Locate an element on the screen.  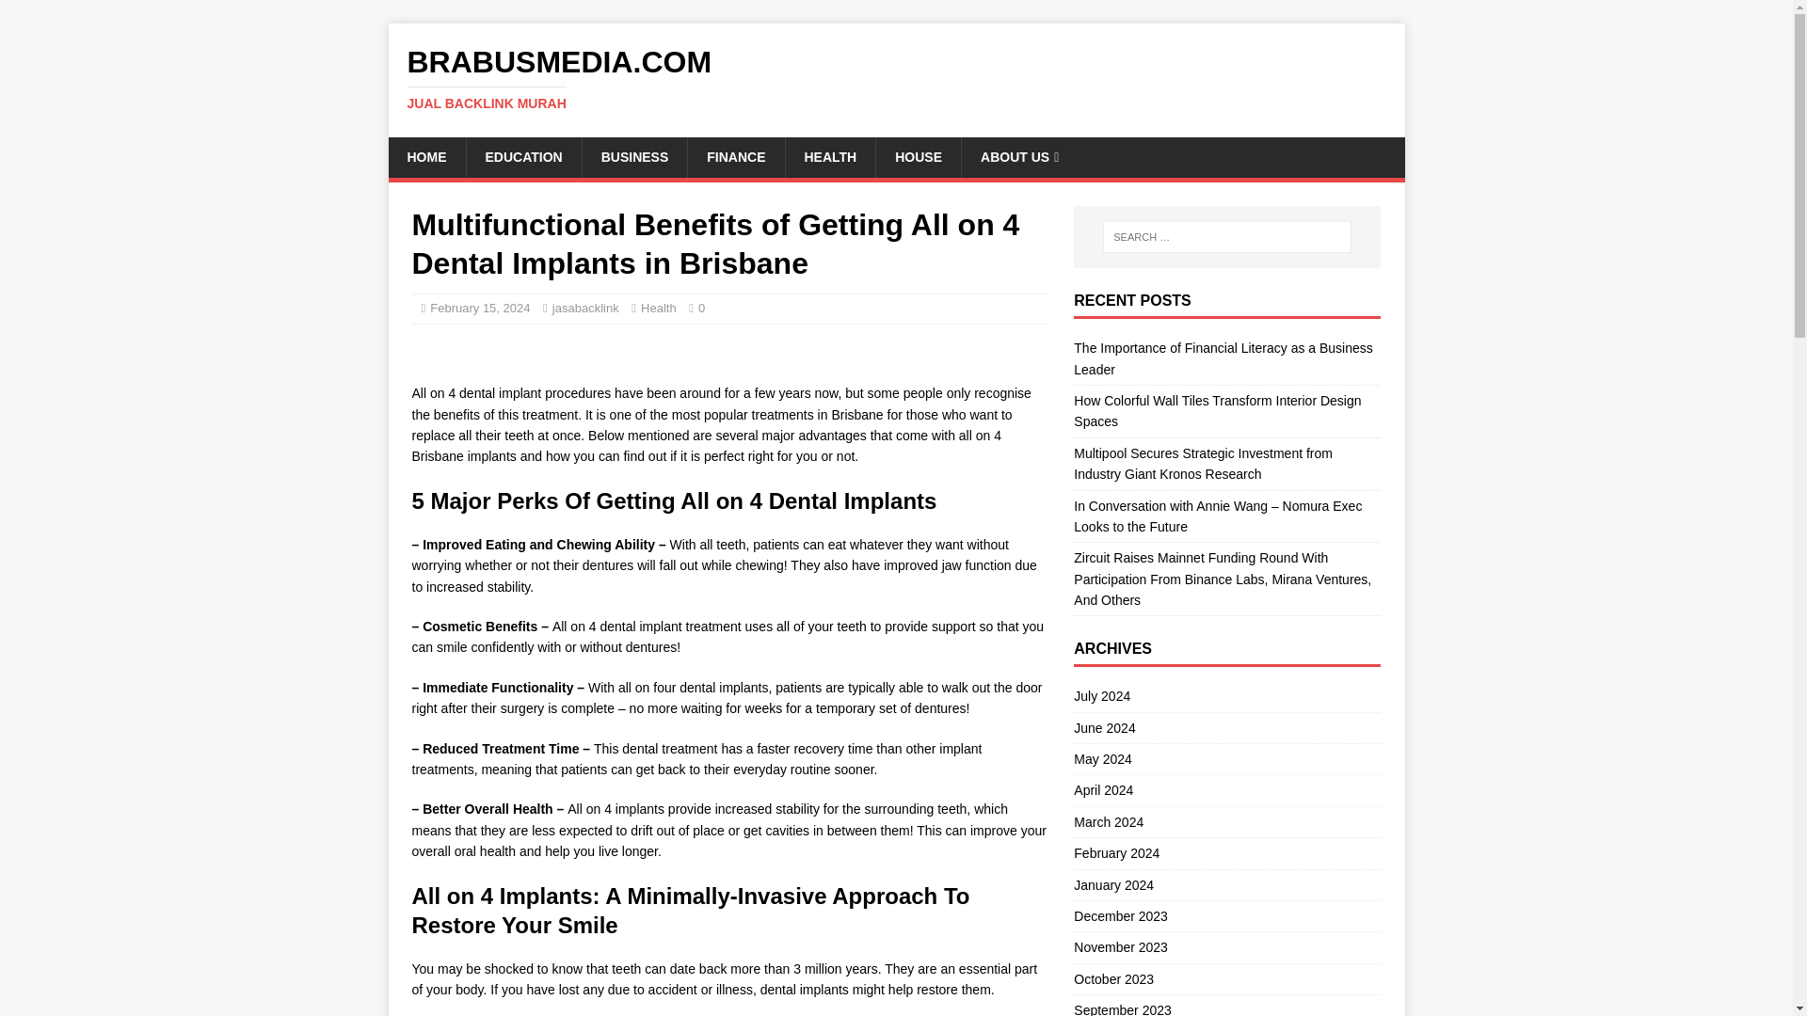
jasabacklink is located at coordinates (585, 307).